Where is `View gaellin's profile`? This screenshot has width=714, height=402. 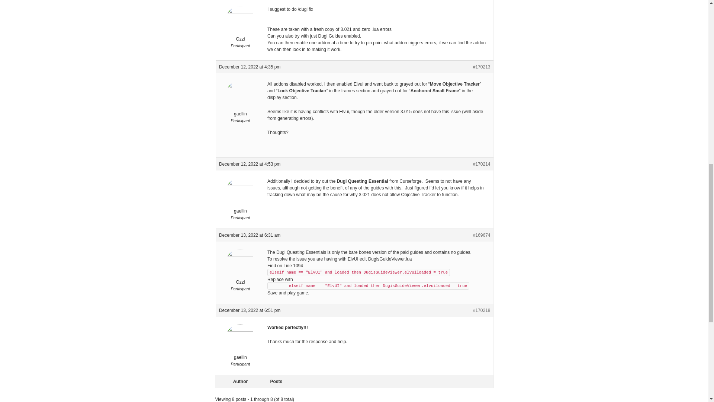 View gaellin's profile is located at coordinates (240, 196).